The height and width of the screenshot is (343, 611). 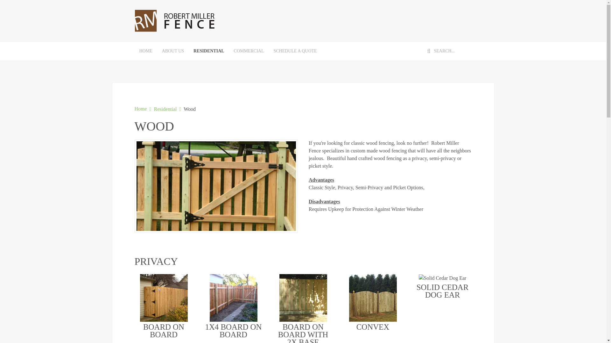 I want to click on SCHEDULE A QUOTE, so click(x=295, y=51).